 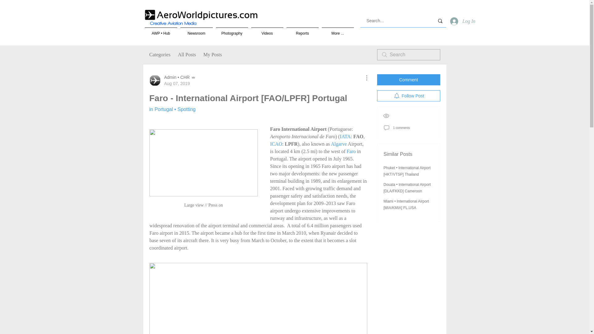 I want to click on My Posts, so click(x=212, y=55).